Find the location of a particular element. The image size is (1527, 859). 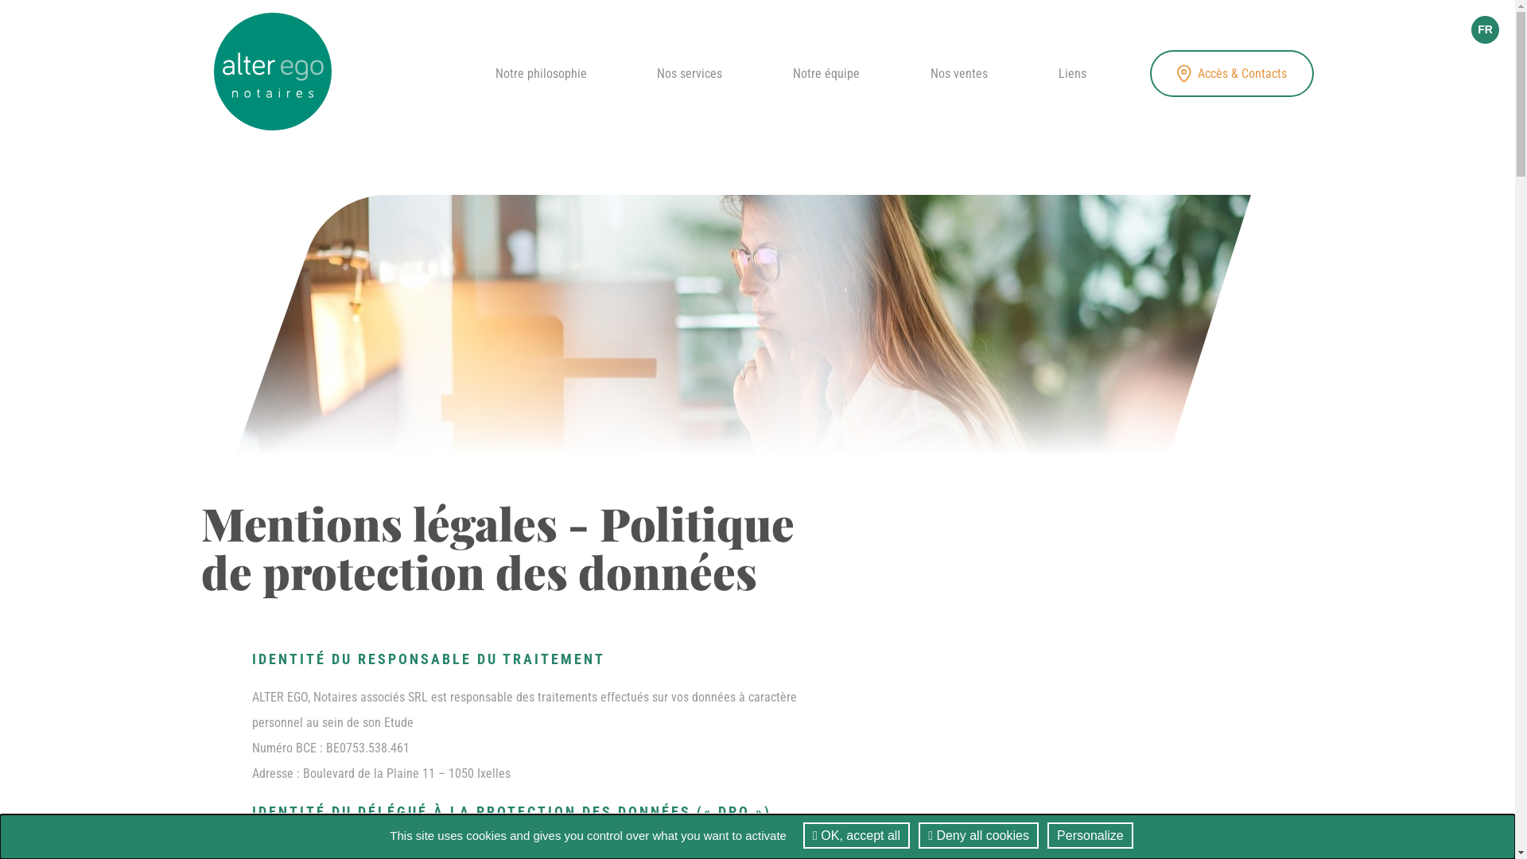

Nos services is located at coordinates (690, 73).